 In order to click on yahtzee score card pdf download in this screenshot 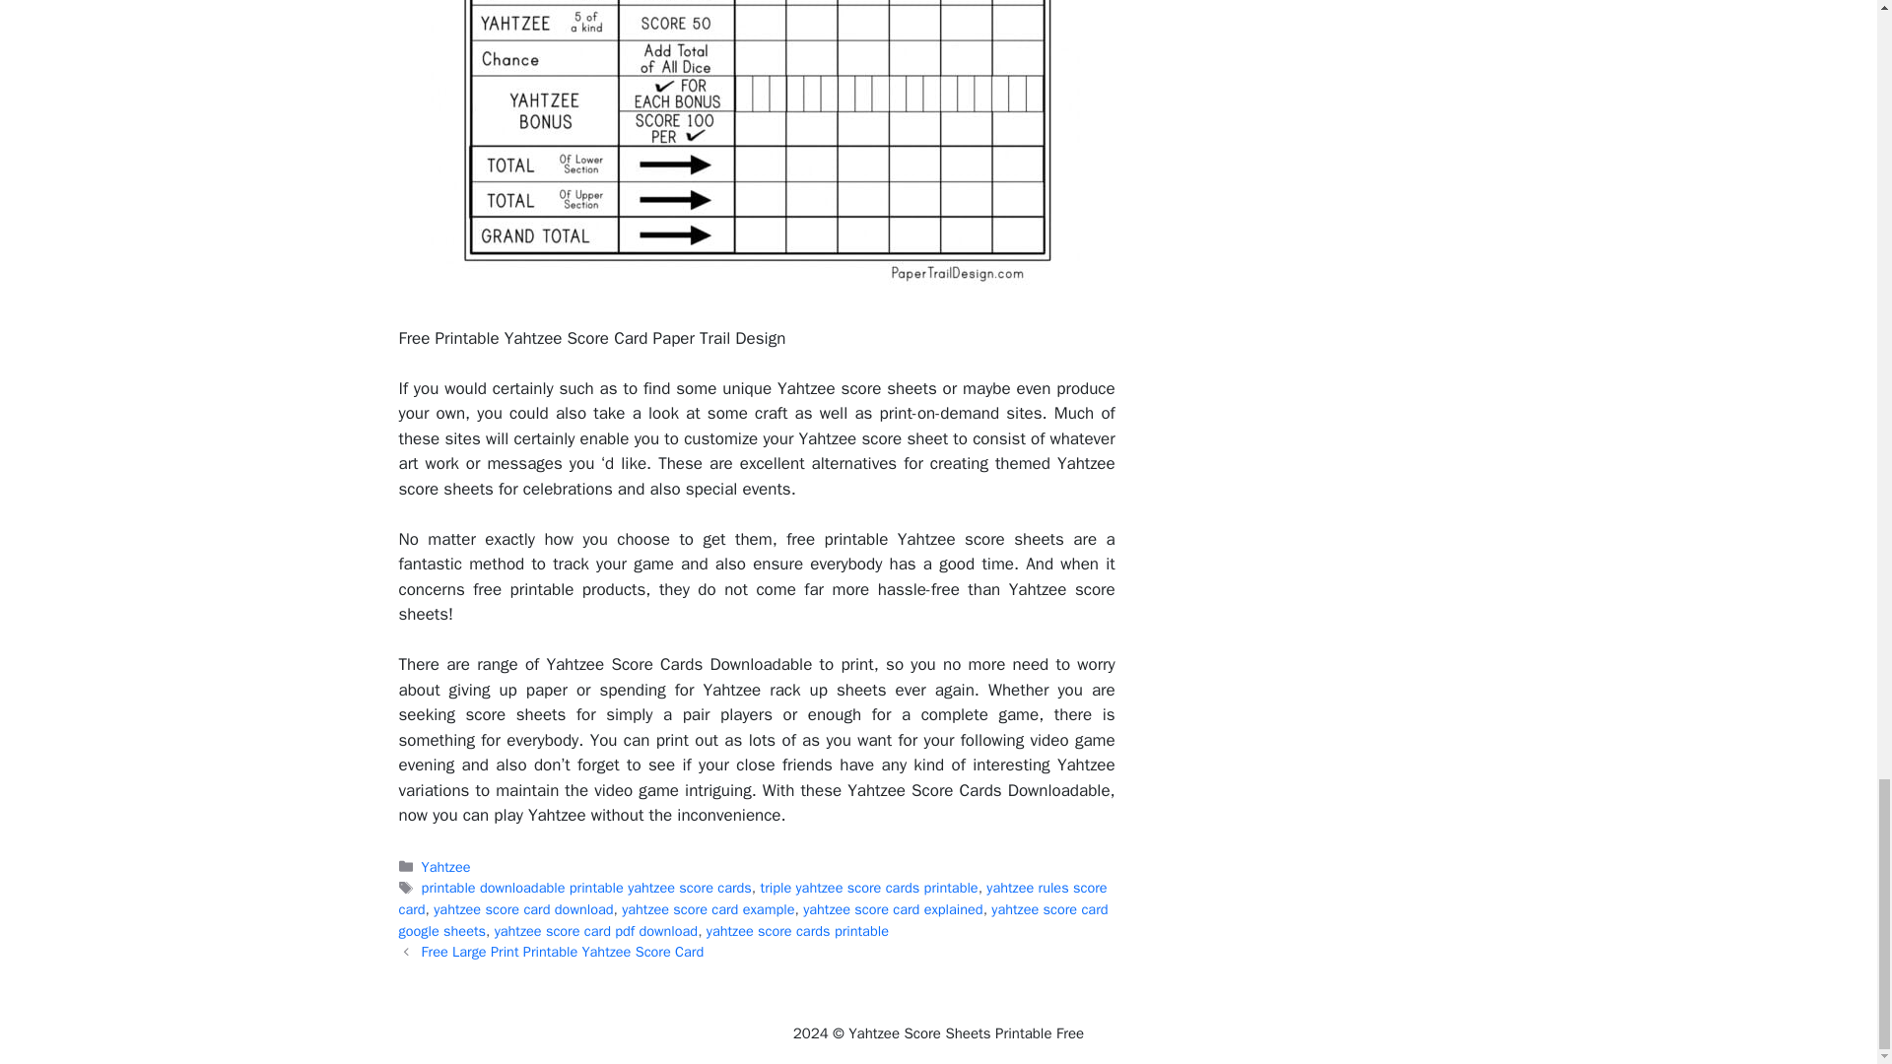, I will do `click(595, 930)`.